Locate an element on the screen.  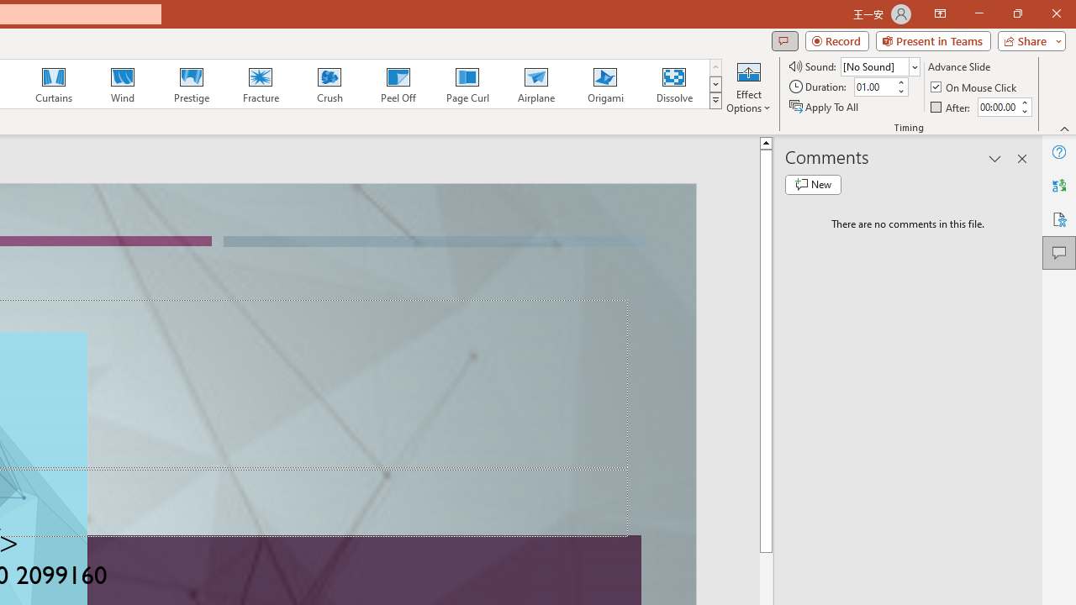
Open is located at coordinates (915, 67).